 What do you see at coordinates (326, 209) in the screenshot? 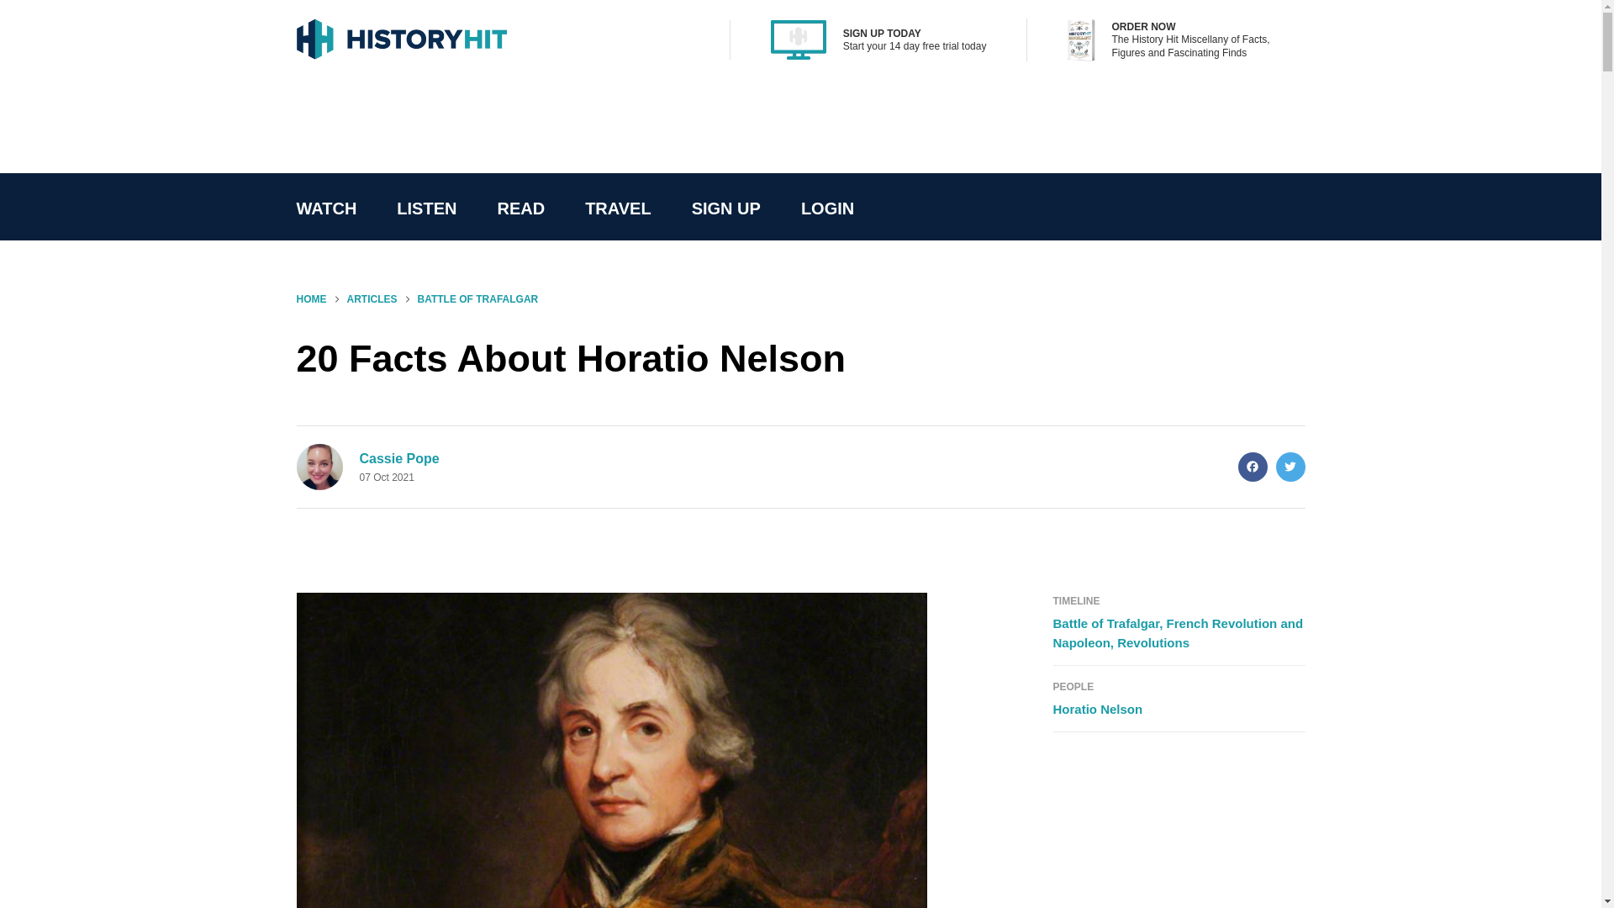
I see `WATCH` at bounding box center [326, 209].